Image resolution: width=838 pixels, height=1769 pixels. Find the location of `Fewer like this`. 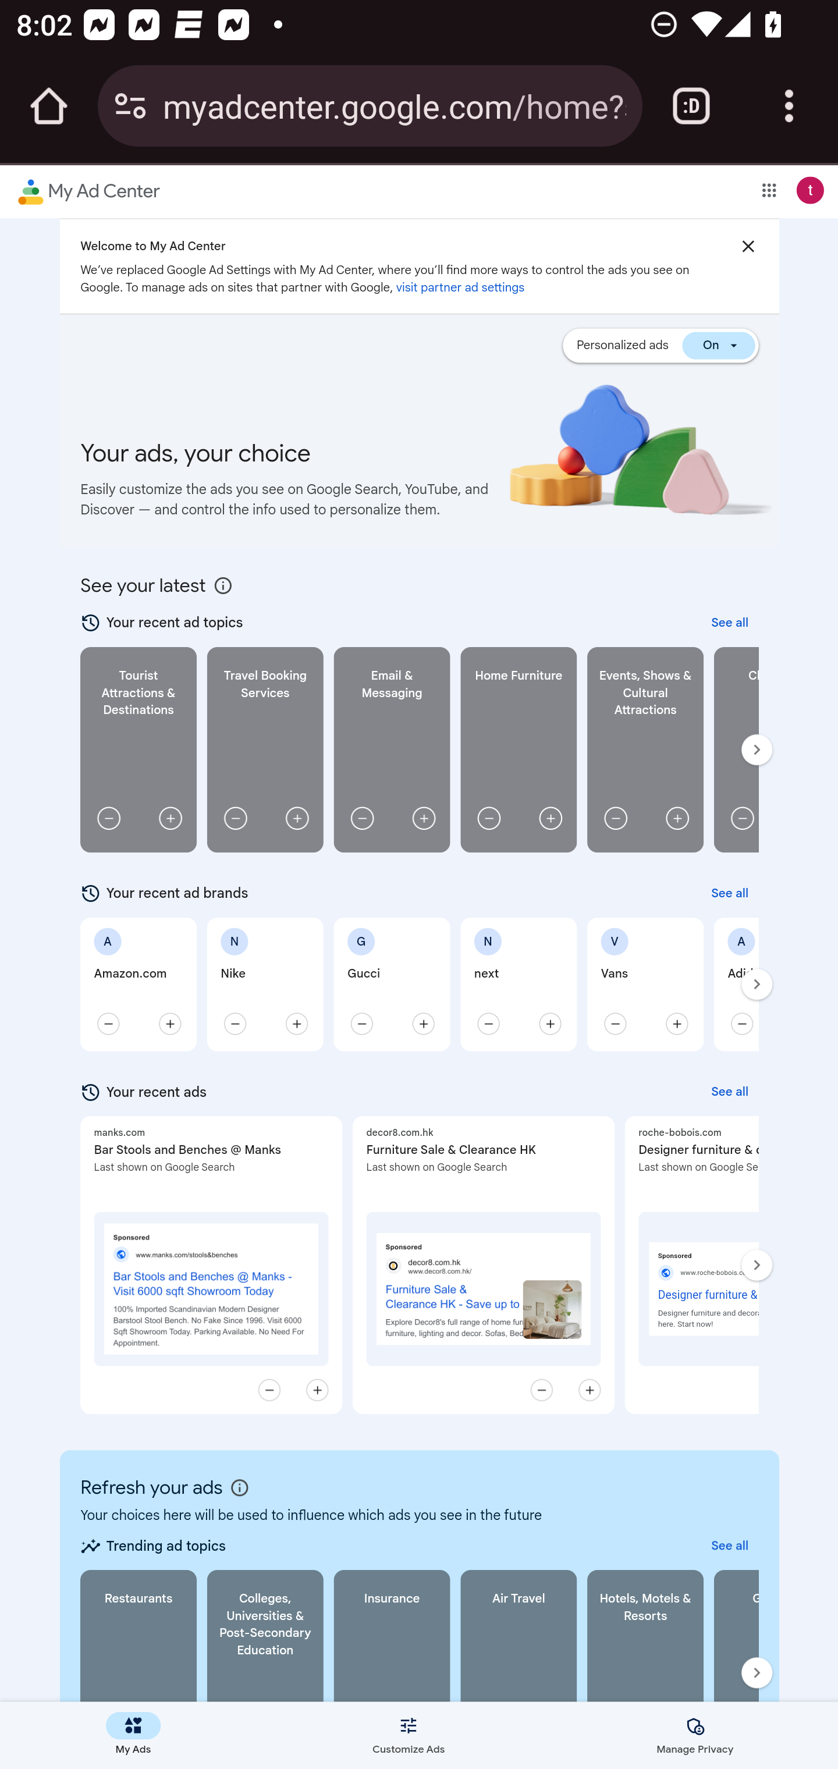

Fewer like this is located at coordinates (268, 1390).